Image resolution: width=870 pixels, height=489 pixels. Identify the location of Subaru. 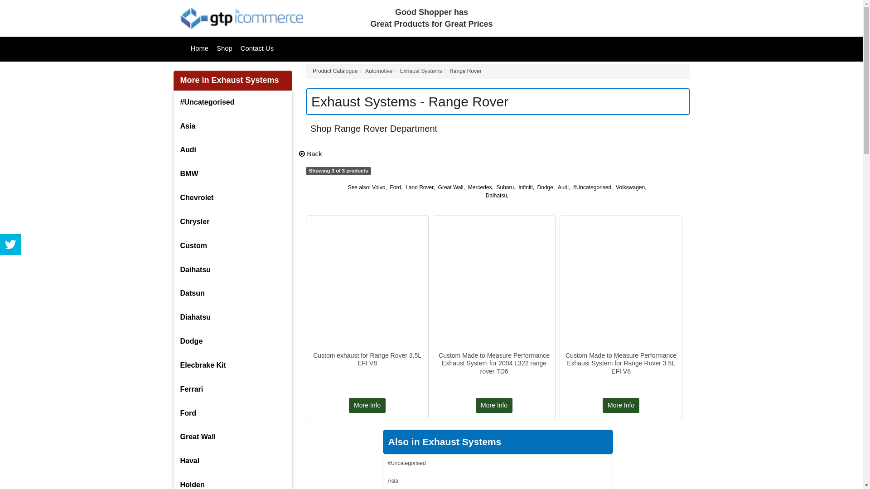
(506, 187).